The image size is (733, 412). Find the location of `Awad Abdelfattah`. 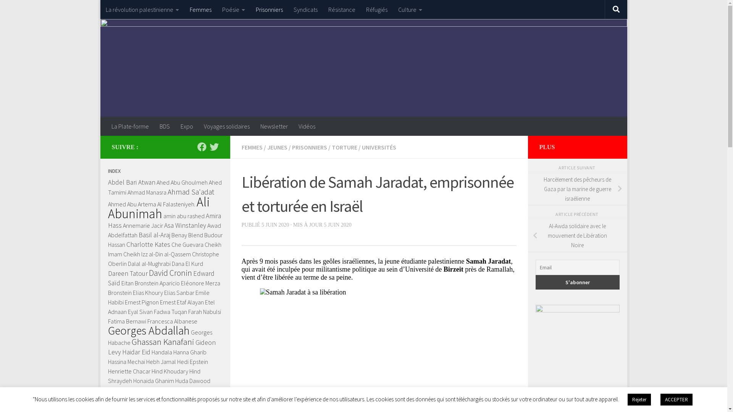

Awad Abdelfattah is located at coordinates (164, 230).